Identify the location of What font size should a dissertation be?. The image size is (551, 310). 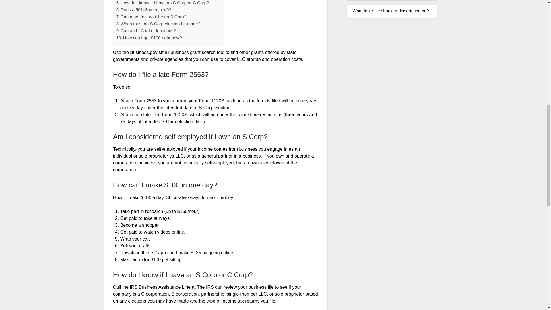
(390, 11).